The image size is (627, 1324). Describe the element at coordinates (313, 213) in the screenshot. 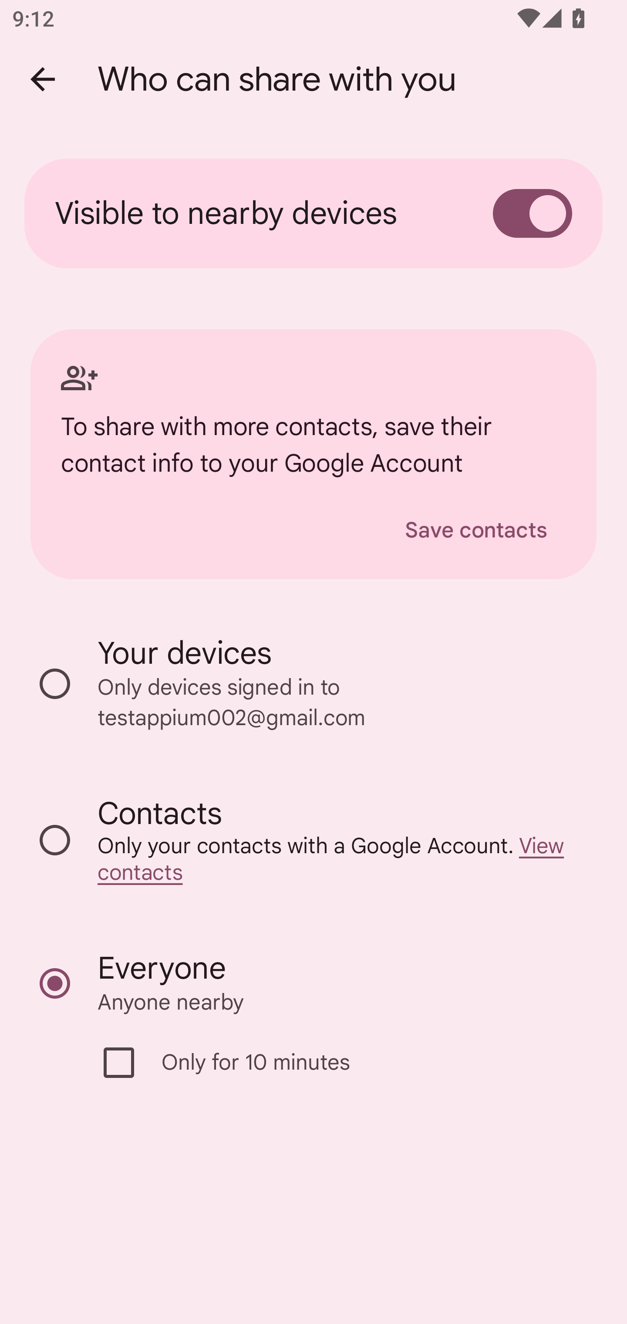

I see `Visible to nearby devices` at that location.